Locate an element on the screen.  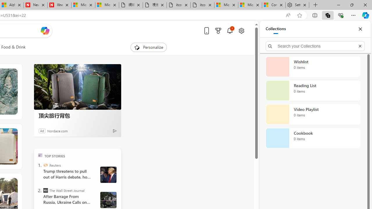
The Wall Street Journal is located at coordinates (45, 190).